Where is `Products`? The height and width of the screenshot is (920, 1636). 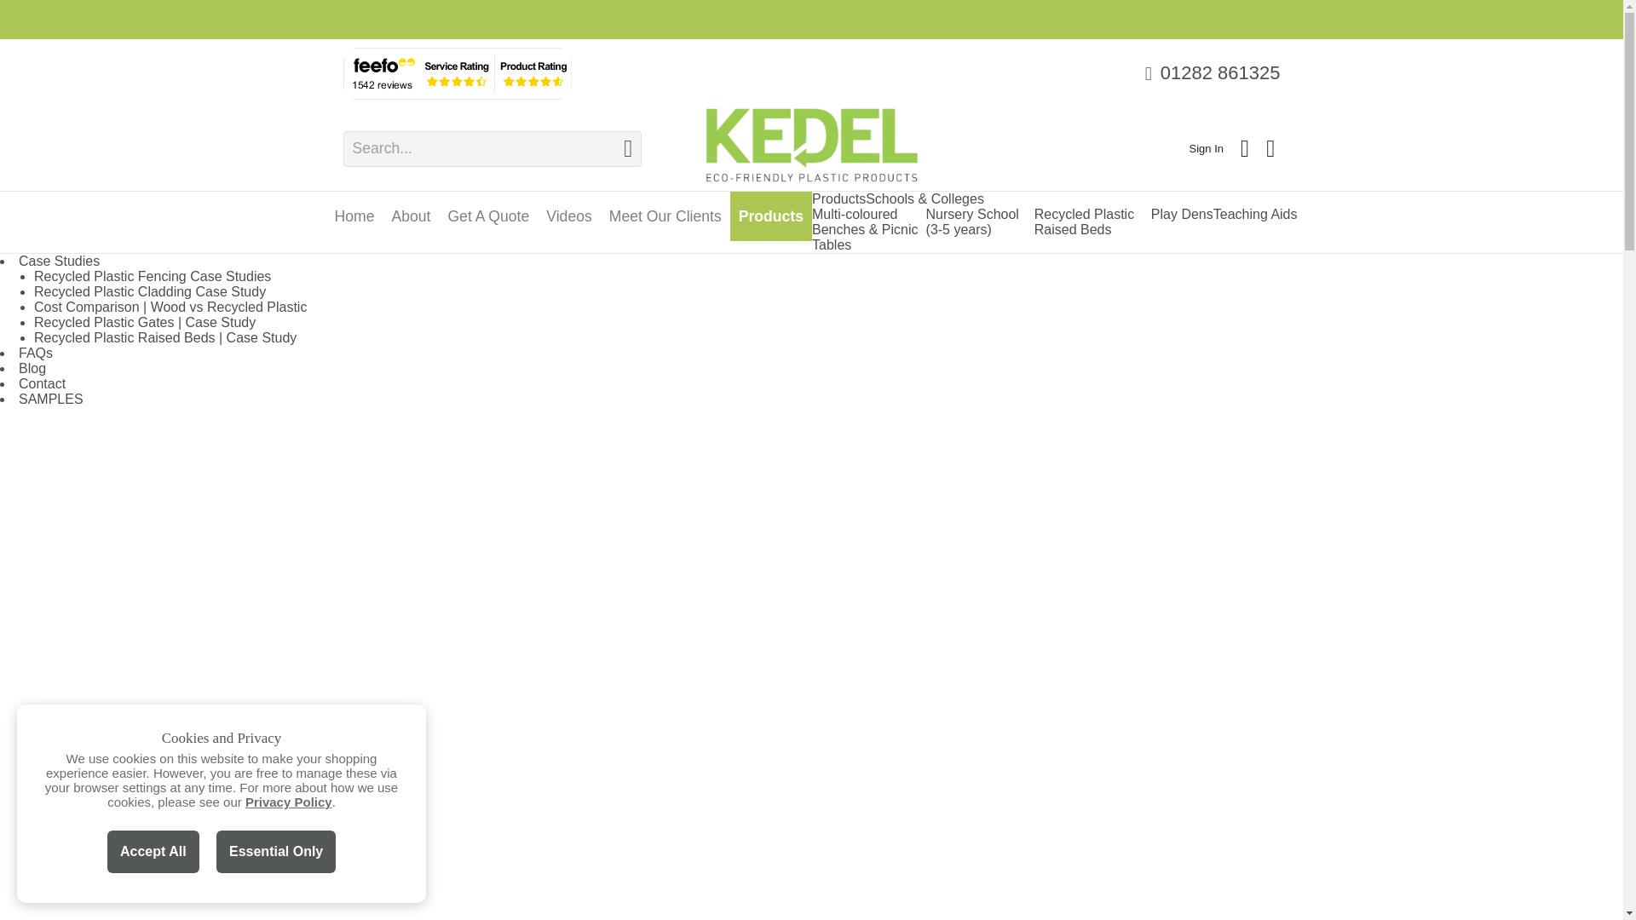
Products is located at coordinates (770, 216).